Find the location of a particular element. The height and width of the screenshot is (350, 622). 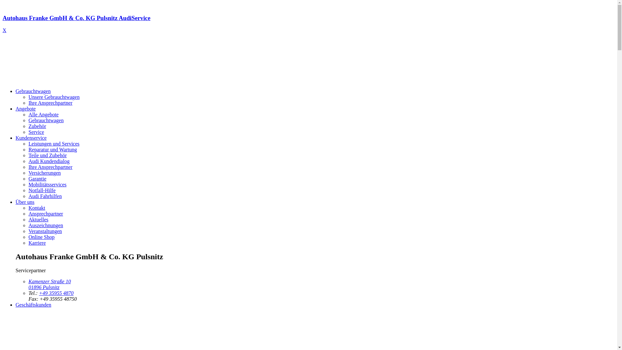

Audi Kundendialog is located at coordinates (49, 161).